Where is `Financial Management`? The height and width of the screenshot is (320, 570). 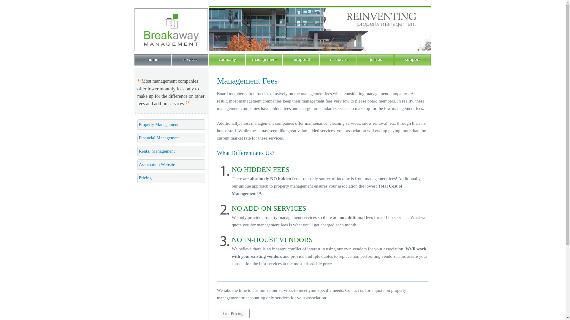
Financial Management is located at coordinates (171, 138).